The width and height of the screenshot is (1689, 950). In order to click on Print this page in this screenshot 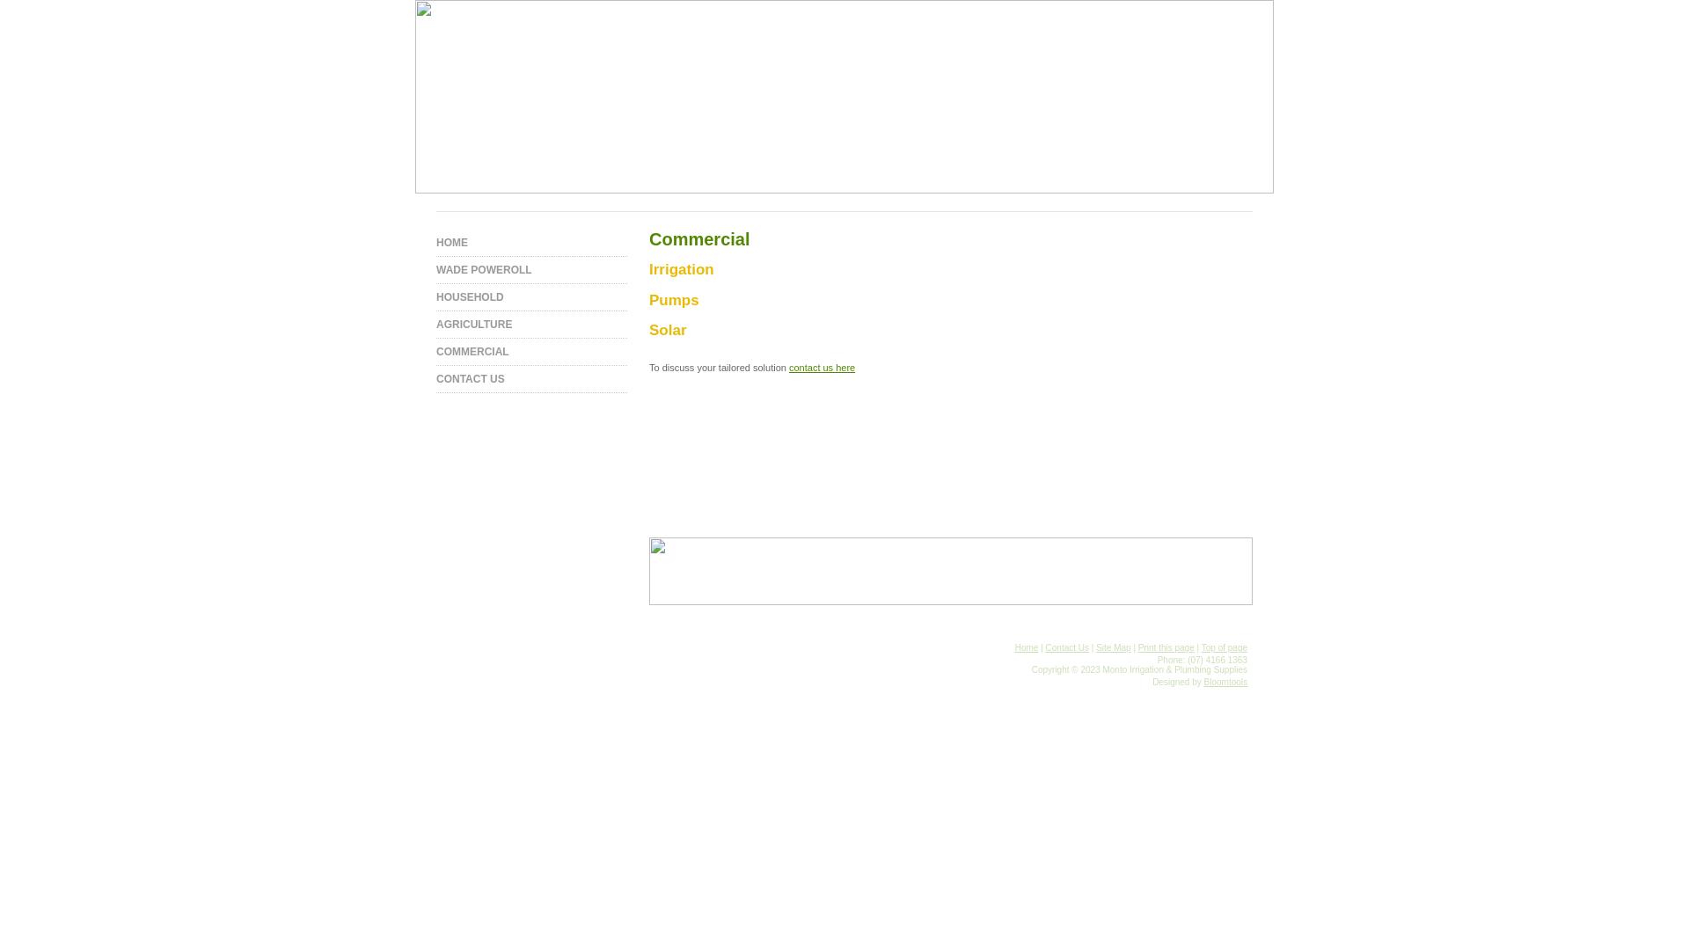, I will do `click(1166, 647)`.